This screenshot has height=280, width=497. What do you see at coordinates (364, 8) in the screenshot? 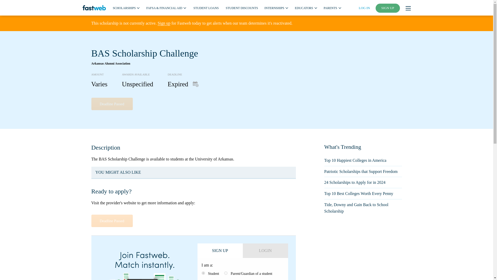
I see `LOG IN` at bounding box center [364, 8].